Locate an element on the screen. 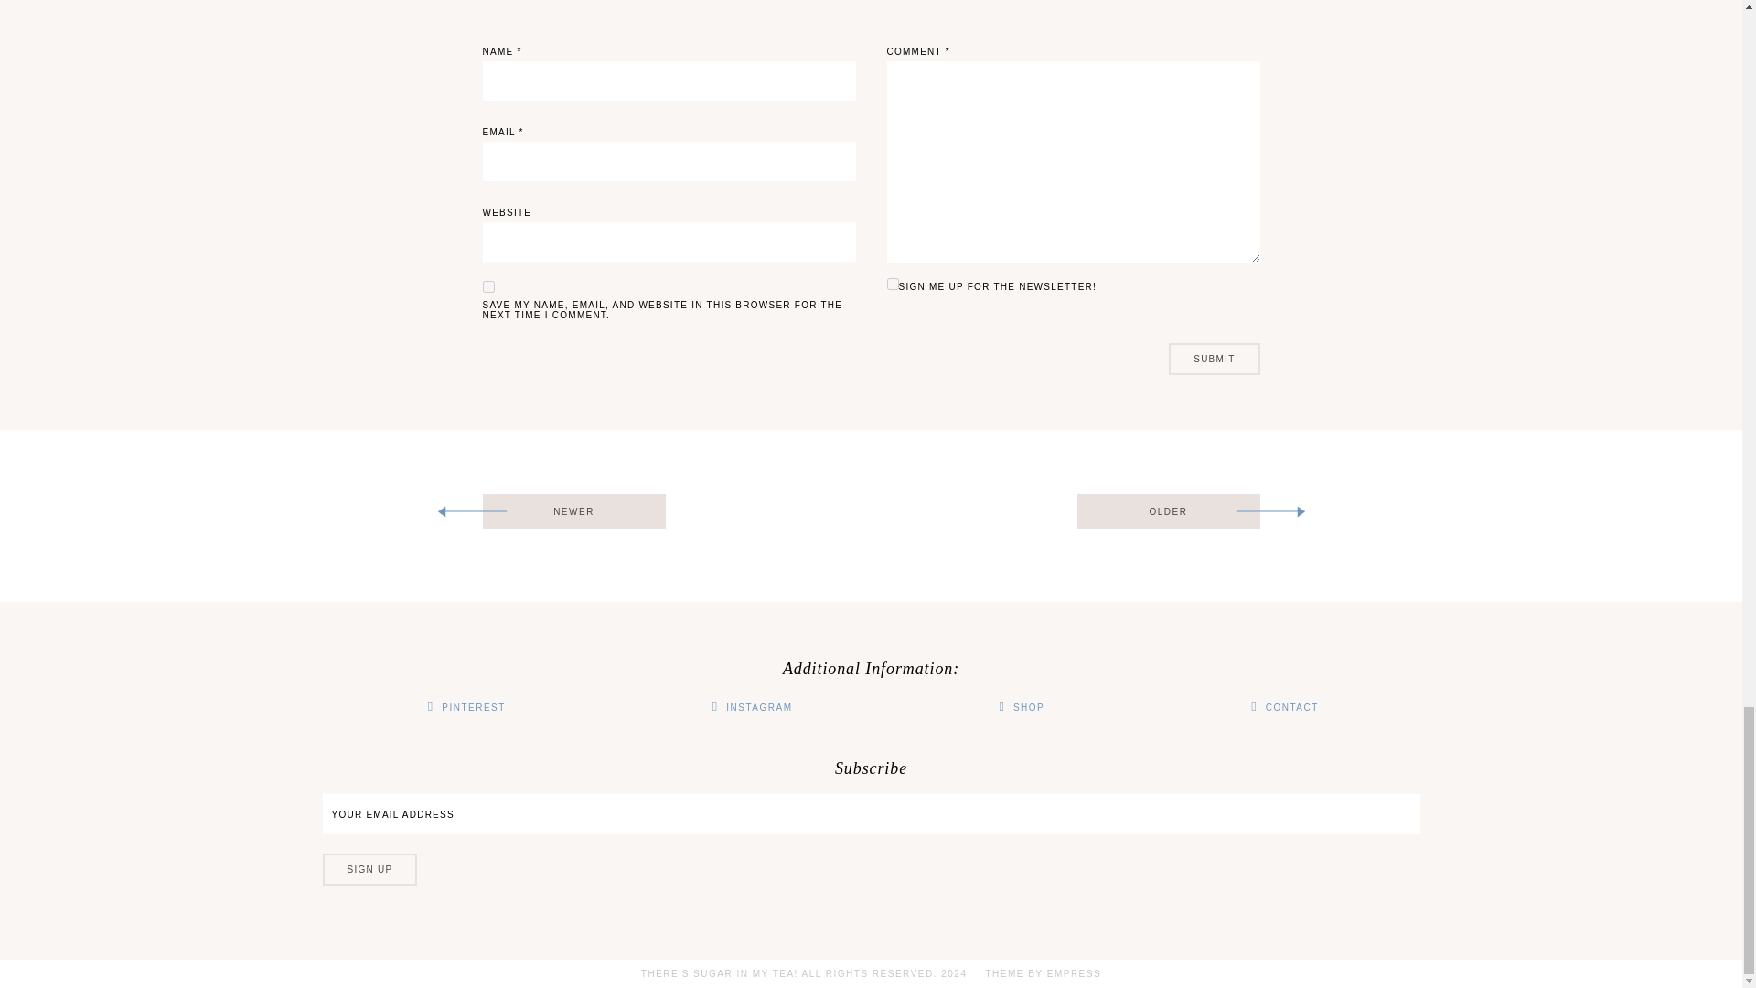 The height and width of the screenshot is (988, 1756). Sign up is located at coordinates (369, 869).